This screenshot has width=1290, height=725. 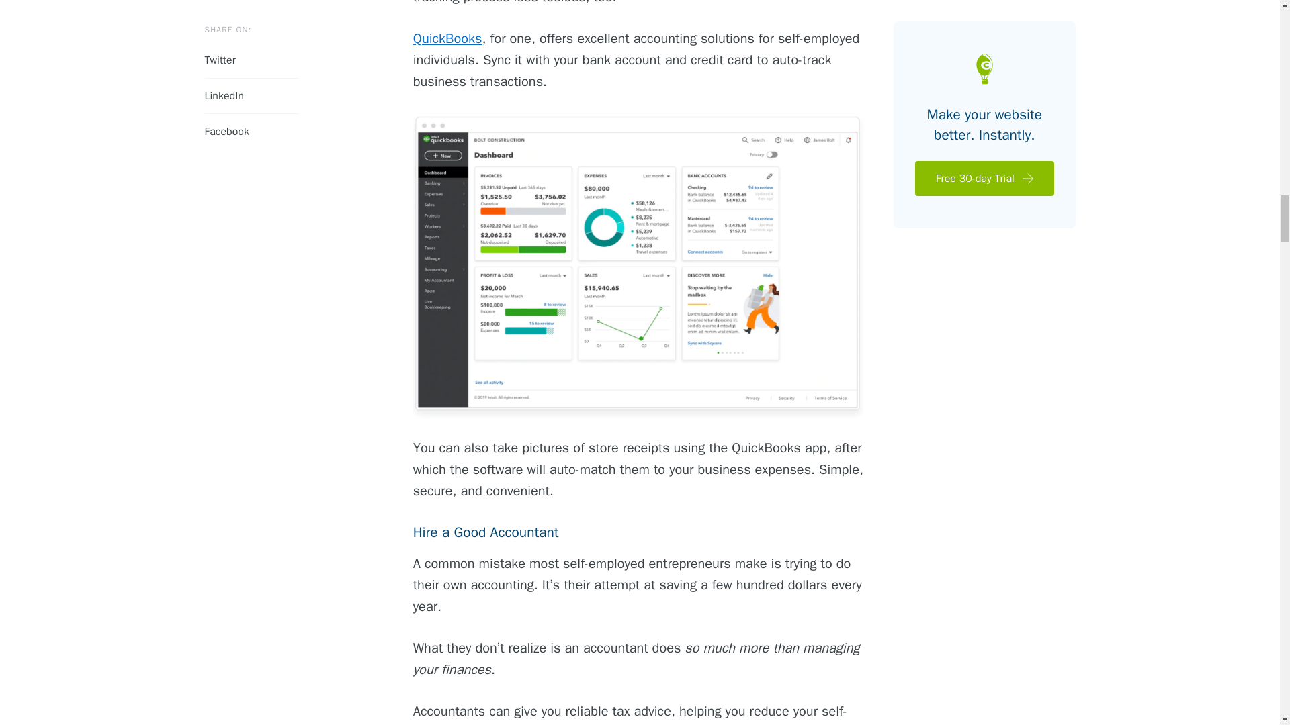 What do you see at coordinates (447, 39) in the screenshot?
I see `QuickBooks` at bounding box center [447, 39].